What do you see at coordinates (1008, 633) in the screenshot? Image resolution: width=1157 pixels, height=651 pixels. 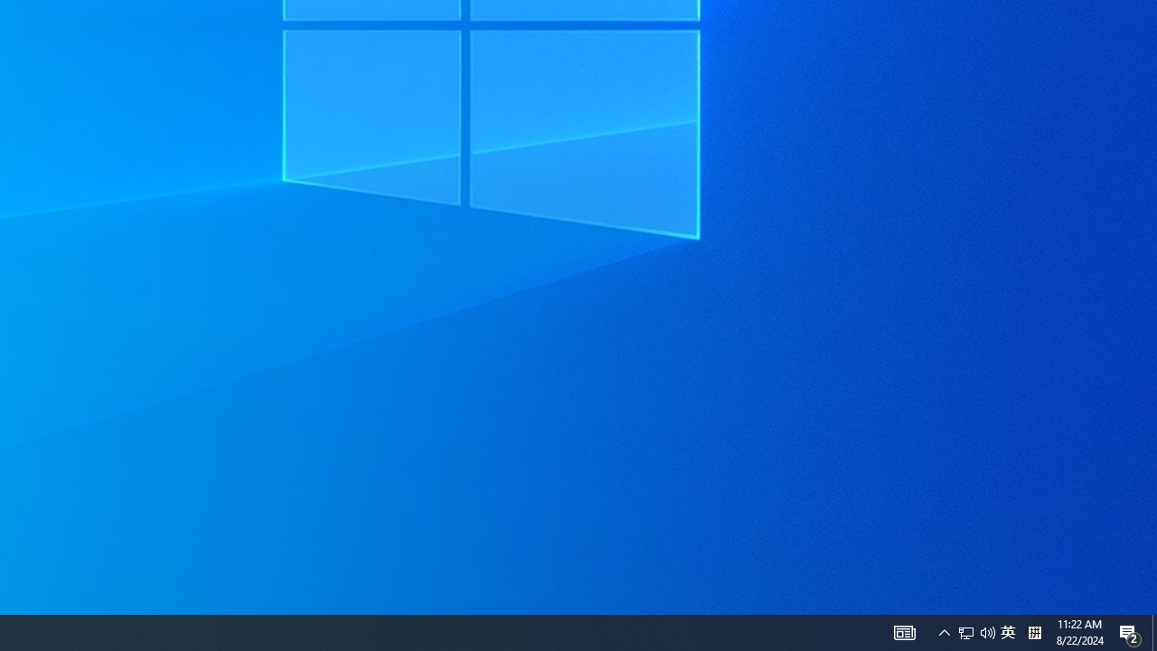 I see `Show desktop` at bounding box center [1008, 633].